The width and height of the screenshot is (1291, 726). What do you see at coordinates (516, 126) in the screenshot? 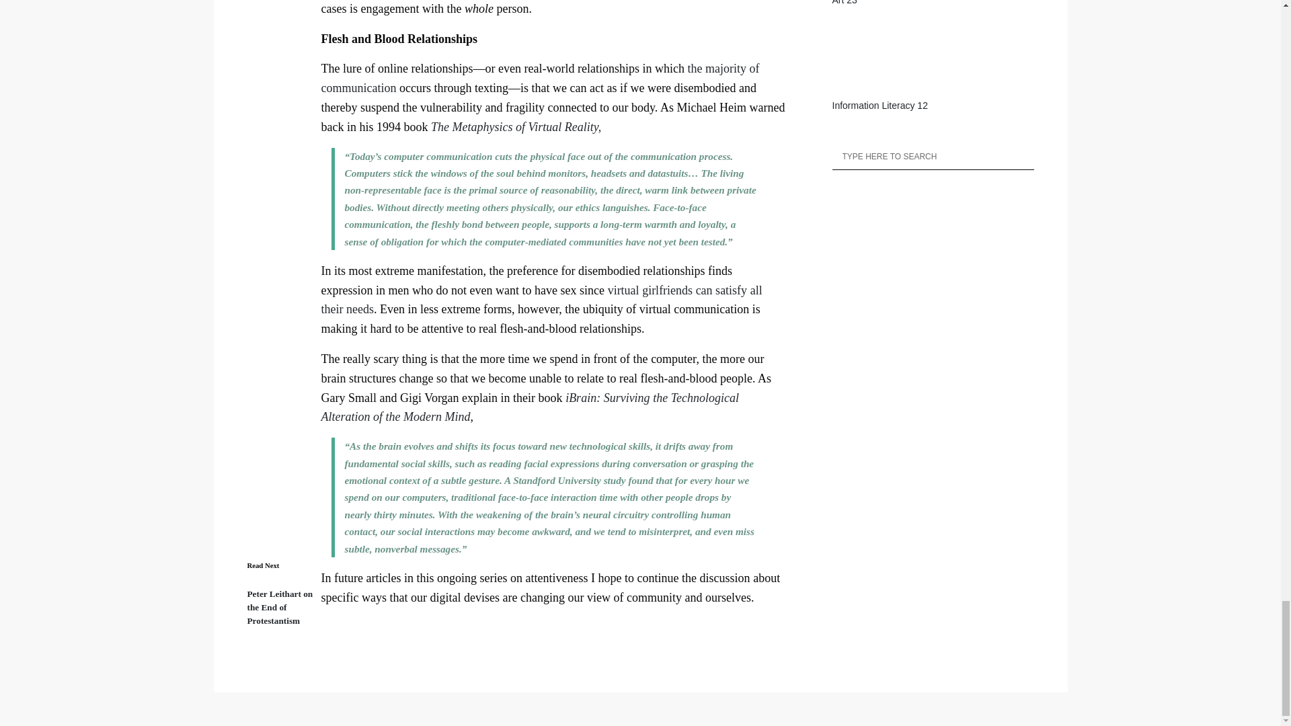
I see `The Metaphysics of Virtual Reality,` at bounding box center [516, 126].